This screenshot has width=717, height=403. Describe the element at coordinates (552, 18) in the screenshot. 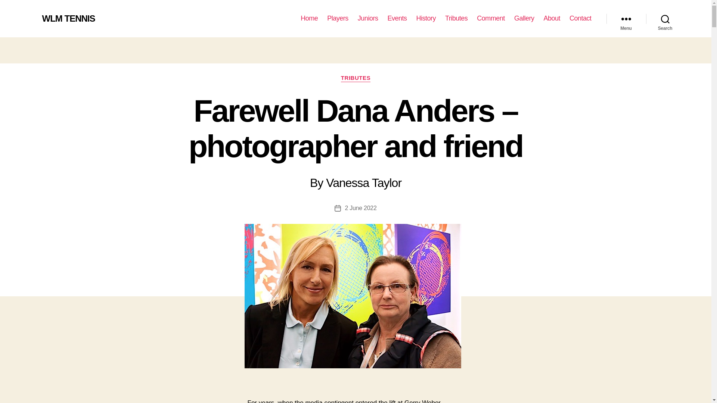

I see `About` at that location.